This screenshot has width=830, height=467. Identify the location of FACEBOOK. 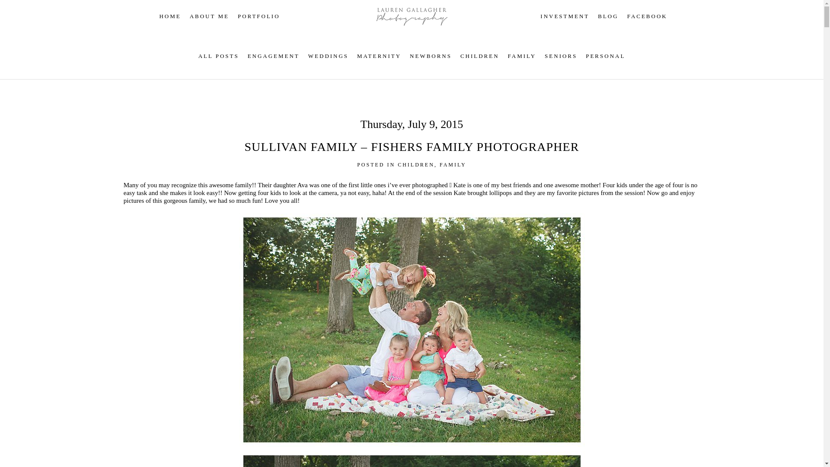
(647, 16).